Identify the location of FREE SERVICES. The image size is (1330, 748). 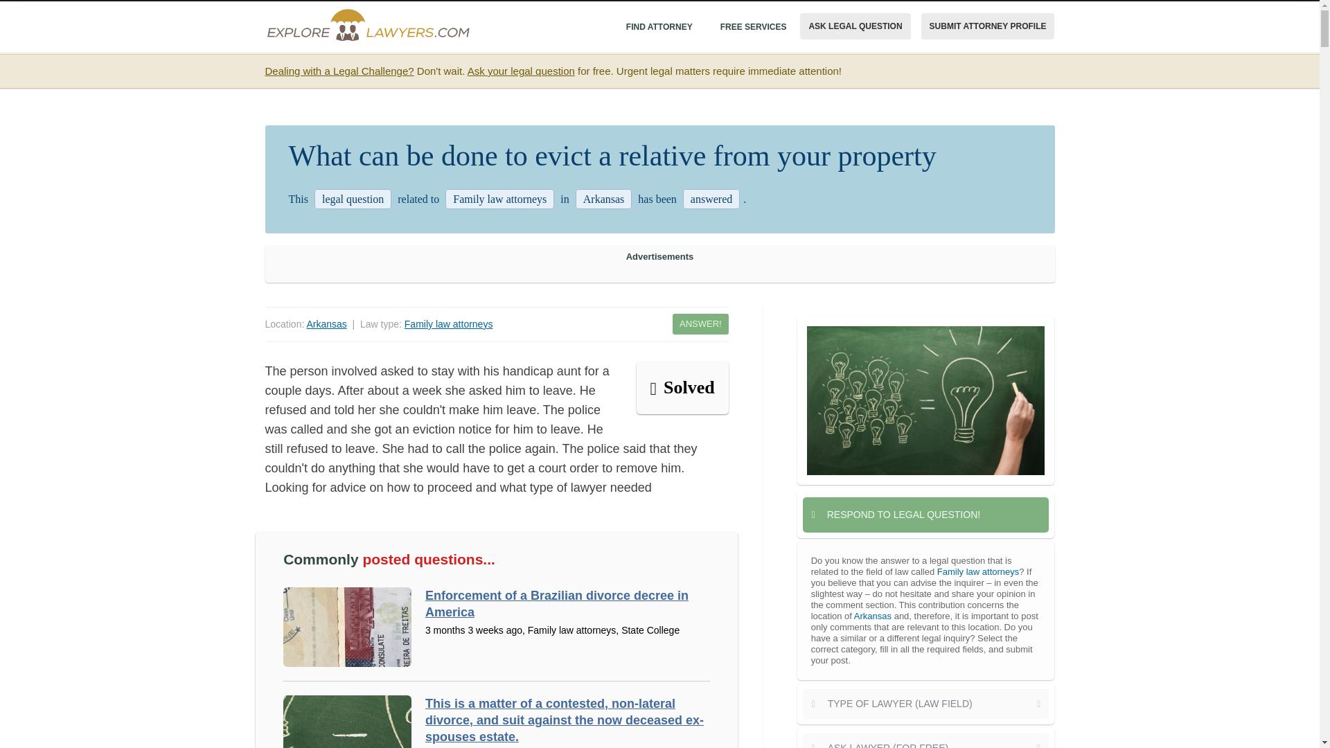
(753, 26).